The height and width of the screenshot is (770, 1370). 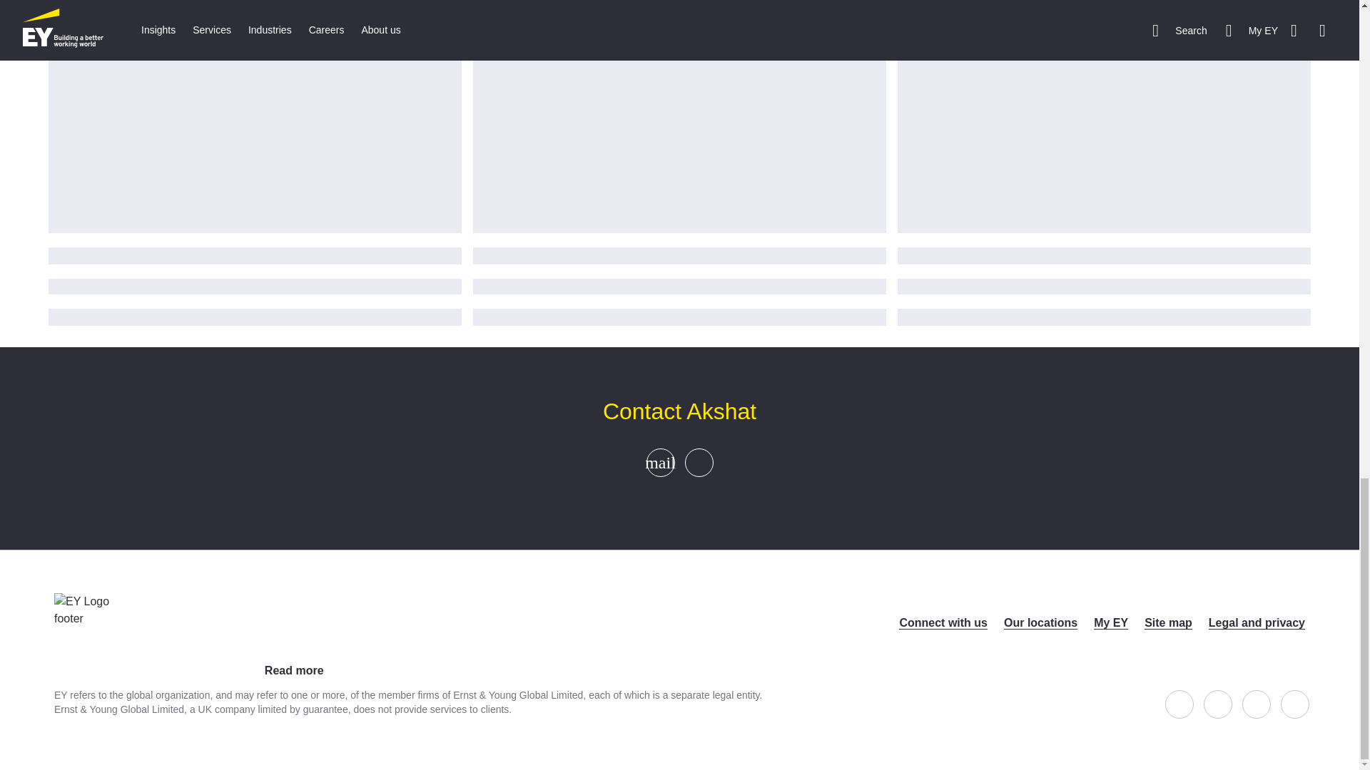 What do you see at coordinates (660, 462) in the screenshot?
I see `Send e-mail to Akshat Dubey` at bounding box center [660, 462].